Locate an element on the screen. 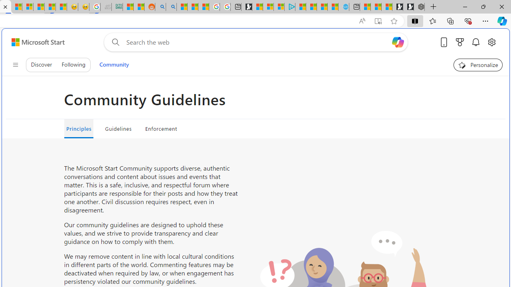 The width and height of the screenshot is (511, 287). Community is located at coordinates (114, 65).